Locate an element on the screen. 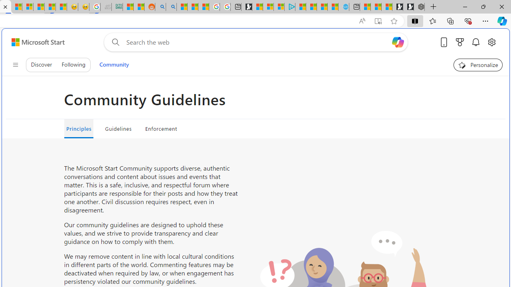 The width and height of the screenshot is (511, 287). Community is located at coordinates (114, 65).